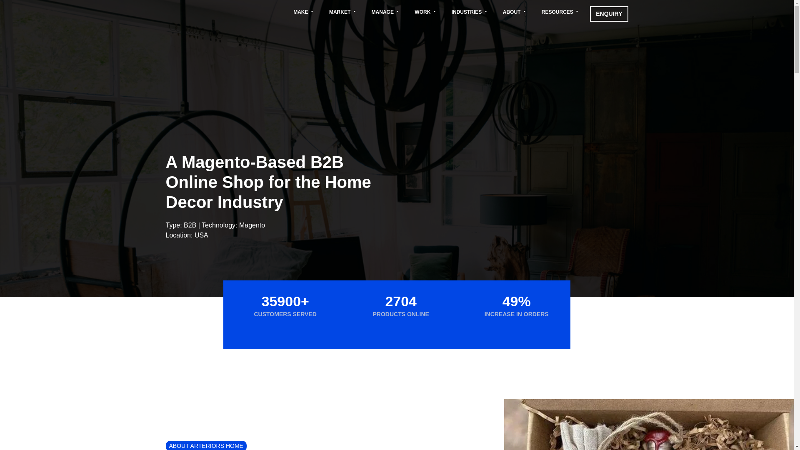 The height and width of the screenshot is (450, 800). Describe the element at coordinates (342, 12) in the screenshot. I see `MARKET` at that location.